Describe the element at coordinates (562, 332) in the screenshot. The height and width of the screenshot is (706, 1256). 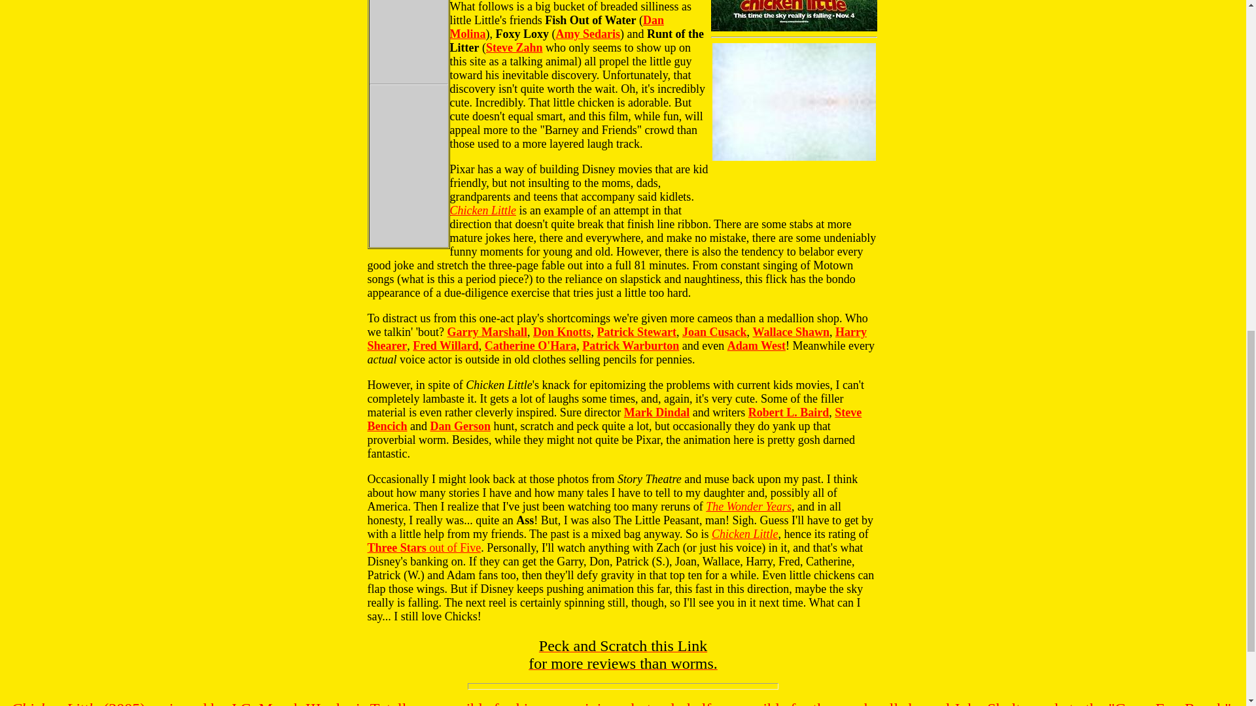
I see `Don Knotts` at that location.